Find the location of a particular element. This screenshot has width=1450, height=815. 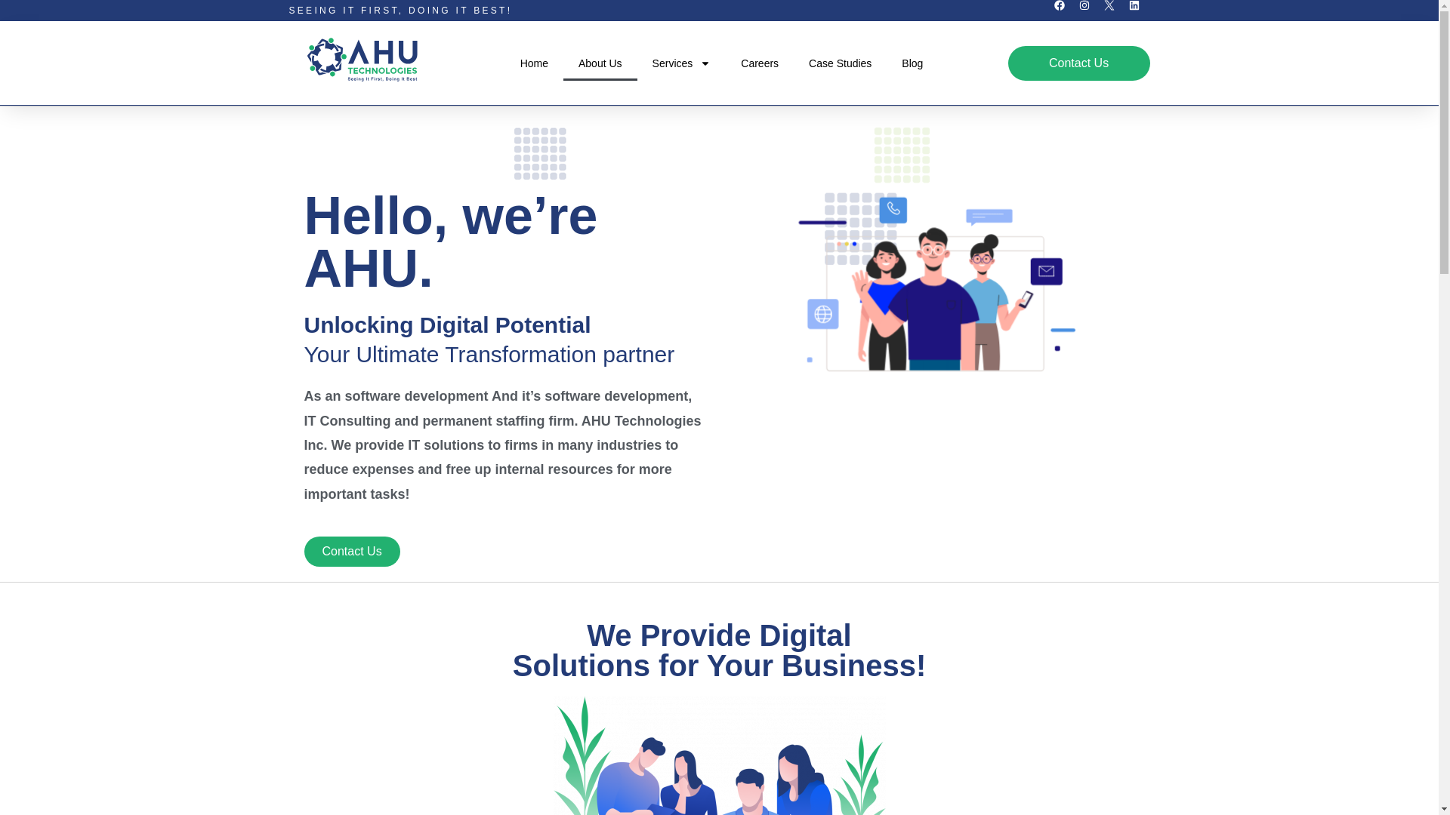

Case Studies is located at coordinates (840, 63).